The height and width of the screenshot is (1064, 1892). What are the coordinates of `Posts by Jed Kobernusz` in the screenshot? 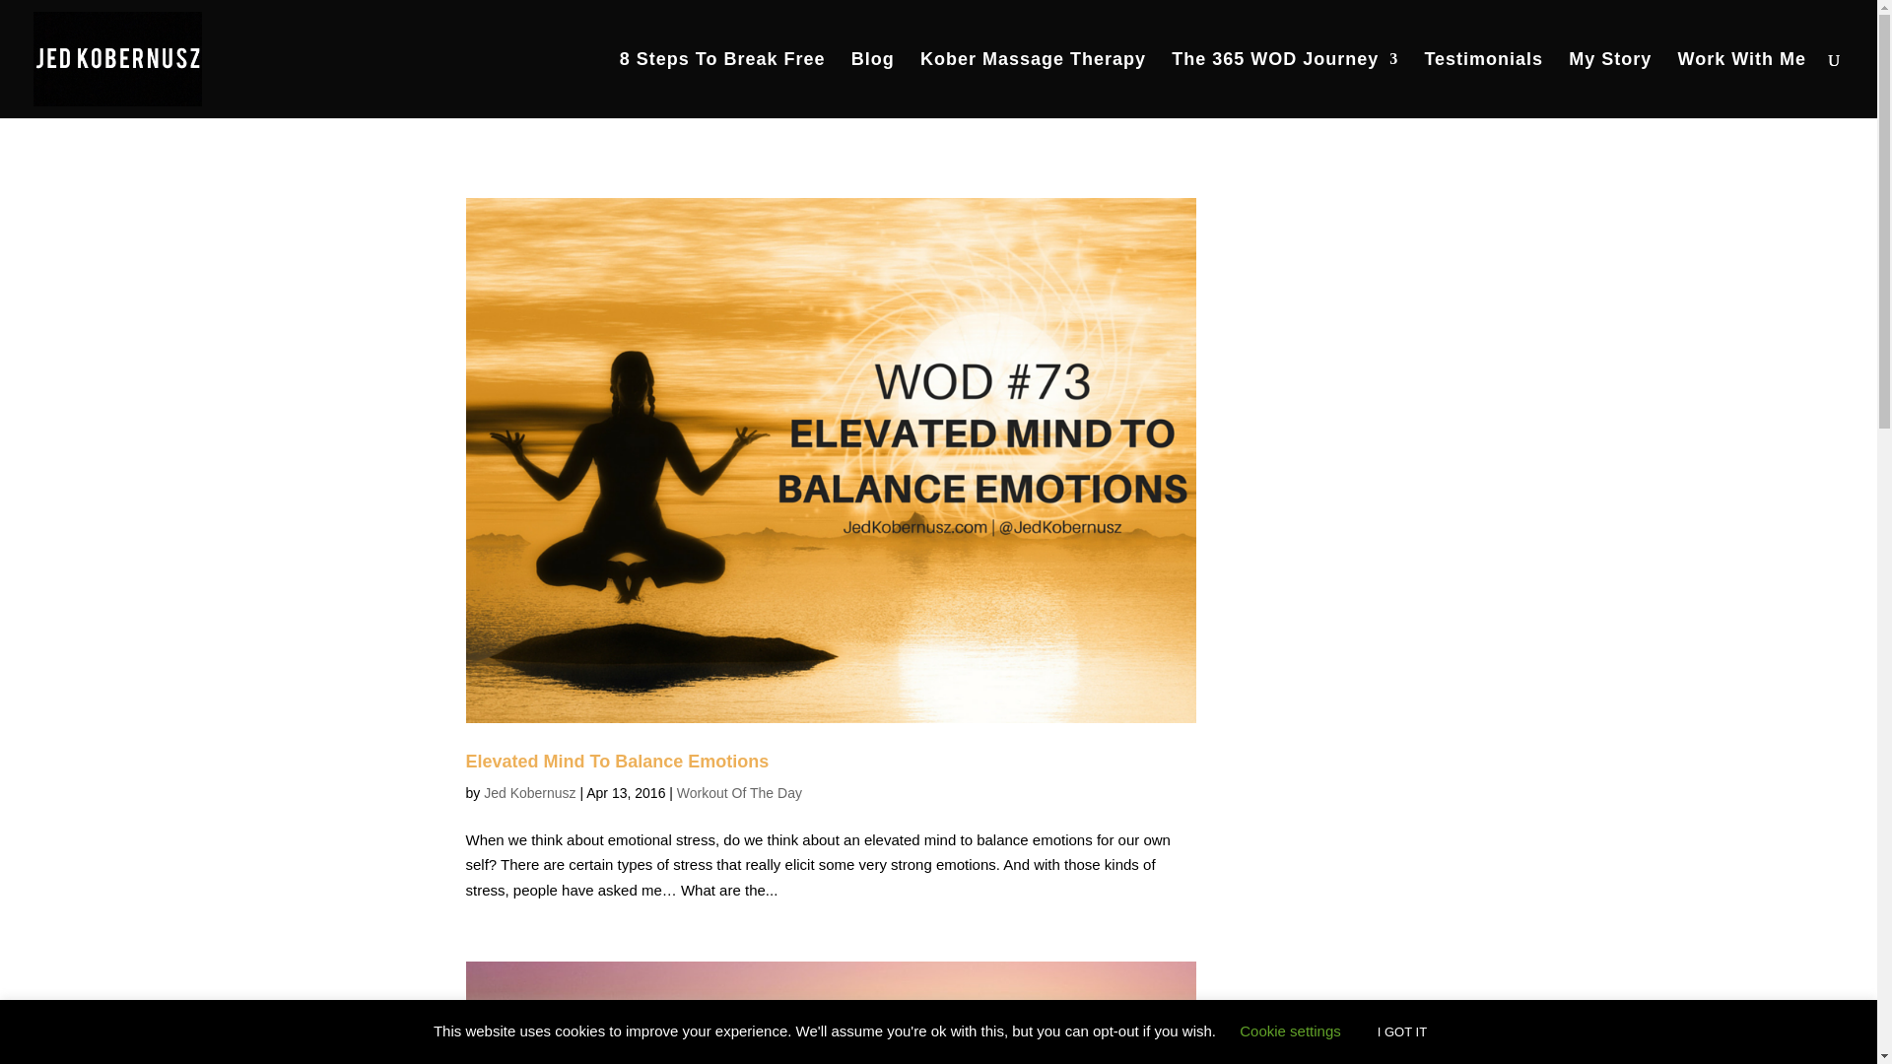 It's located at (529, 793).